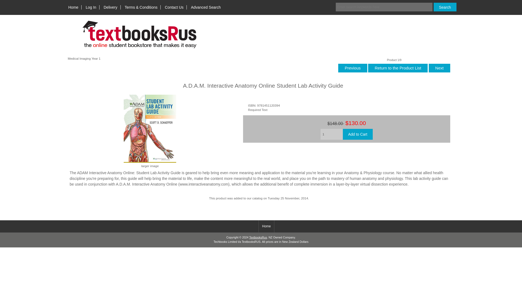 The width and height of the screenshot is (522, 293). What do you see at coordinates (397, 68) in the screenshot?
I see ` Return to the Product List ` at bounding box center [397, 68].